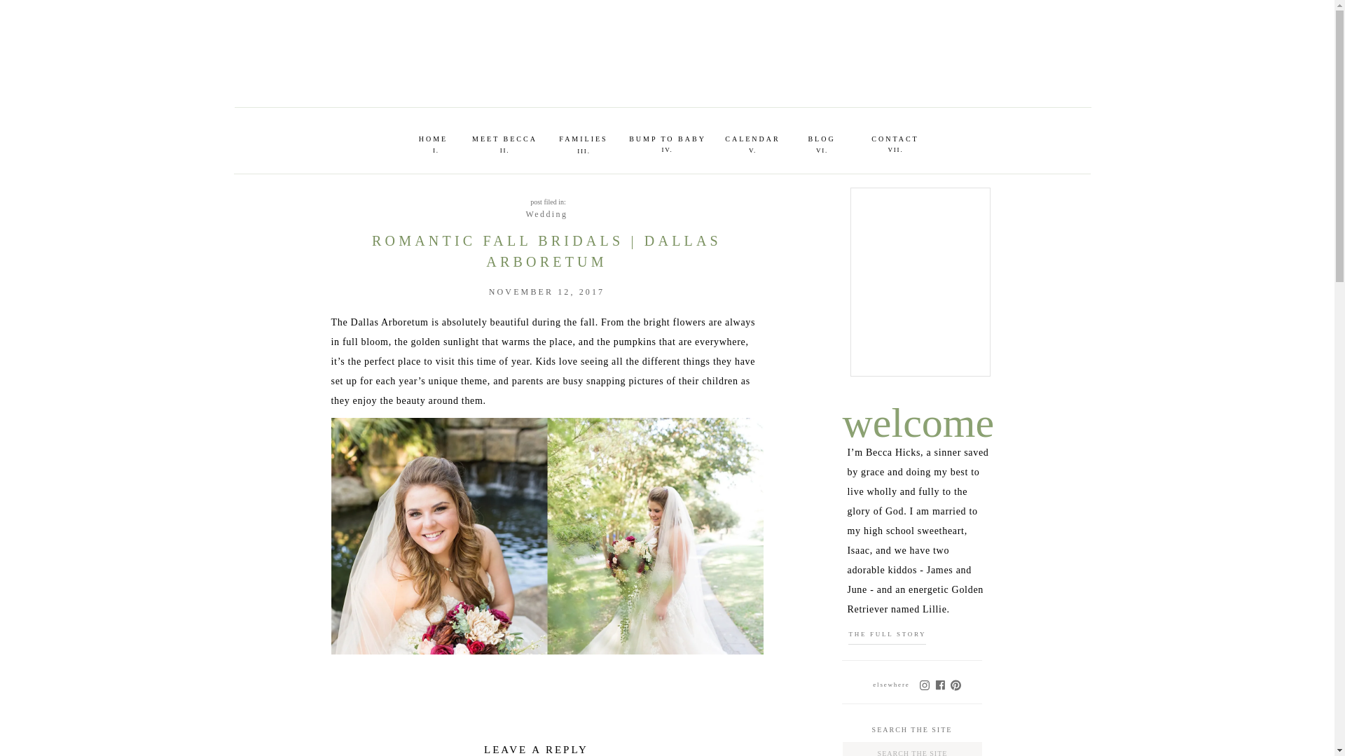  Describe the element at coordinates (895, 137) in the screenshot. I see `CONTACT` at that location.